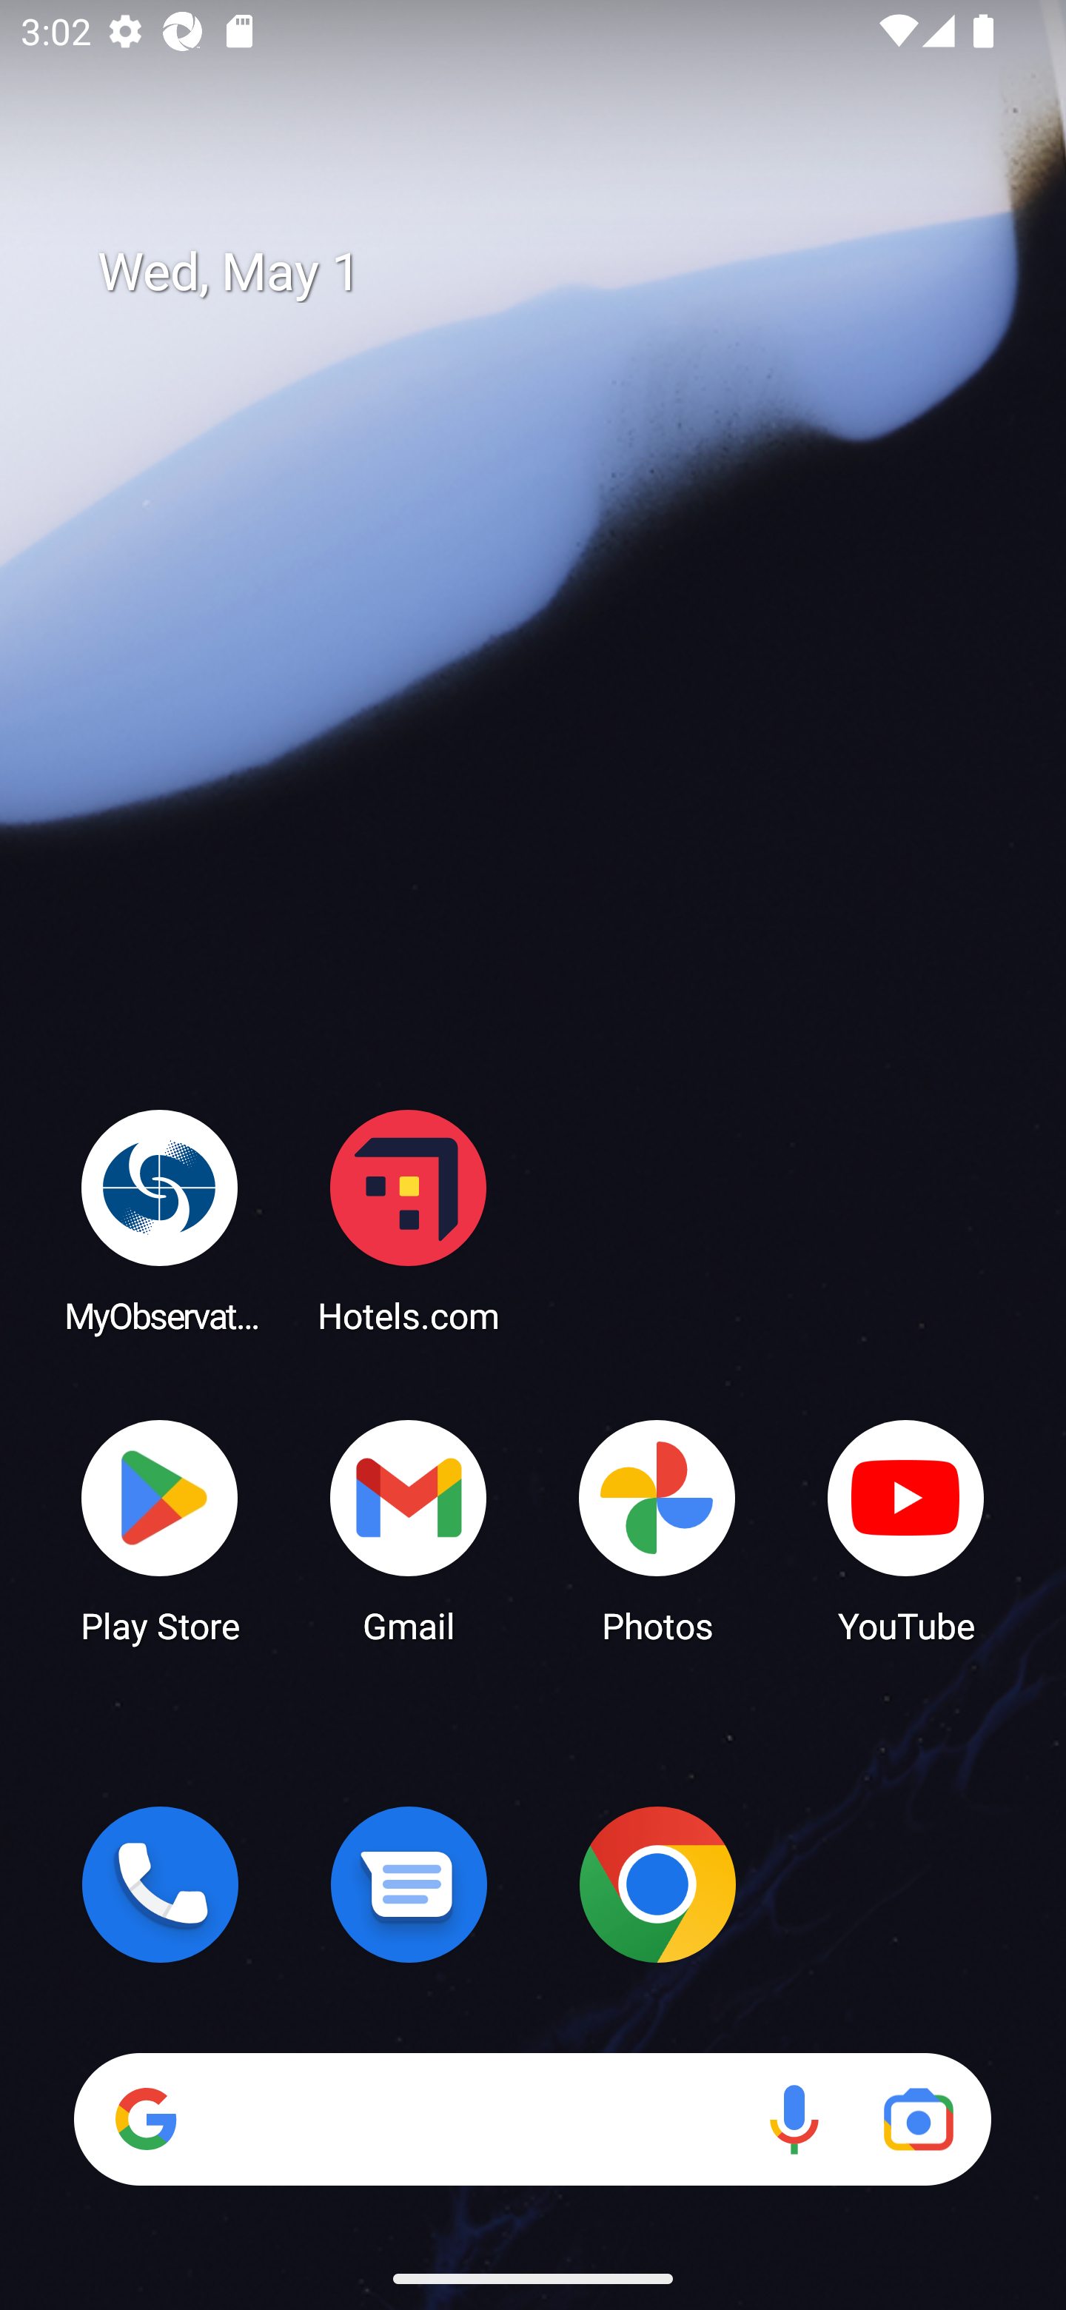 The image size is (1066, 2310). What do you see at coordinates (160, 1884) in the screenshot?
I see `Phone` at bounding box center [160, 1884].